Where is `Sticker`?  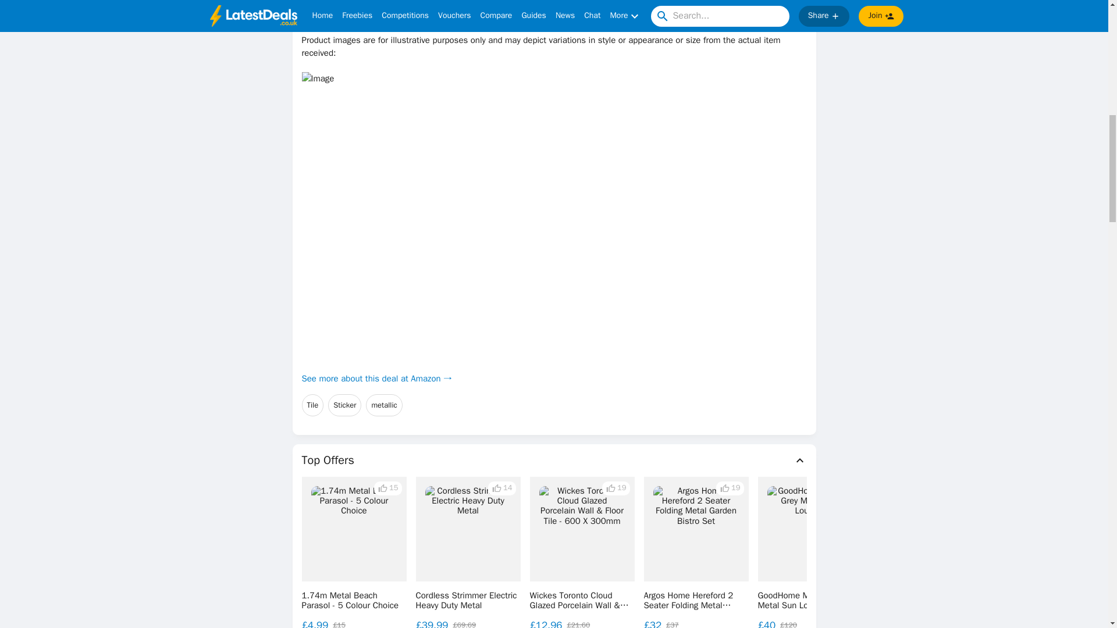 Sticker is located at coordinates (344, 405).